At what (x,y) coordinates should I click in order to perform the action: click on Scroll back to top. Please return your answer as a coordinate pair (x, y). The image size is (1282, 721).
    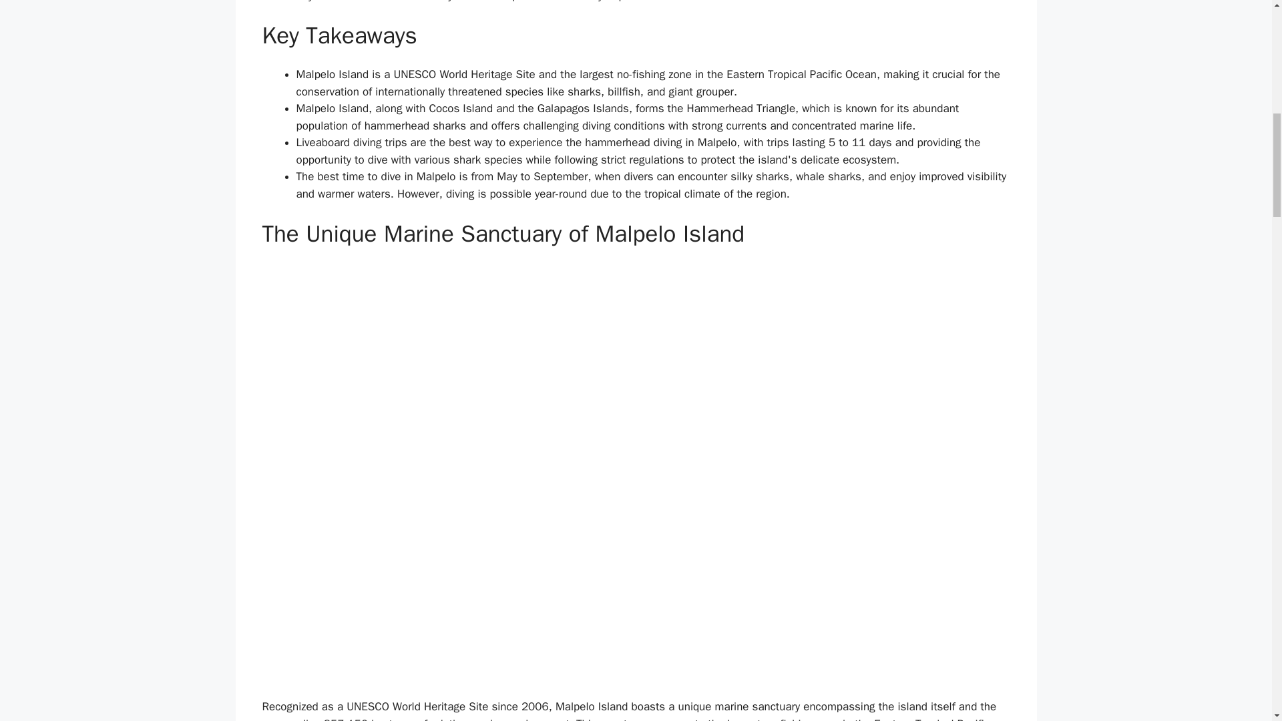
    Looking at the image, I should click on (1239, 634).